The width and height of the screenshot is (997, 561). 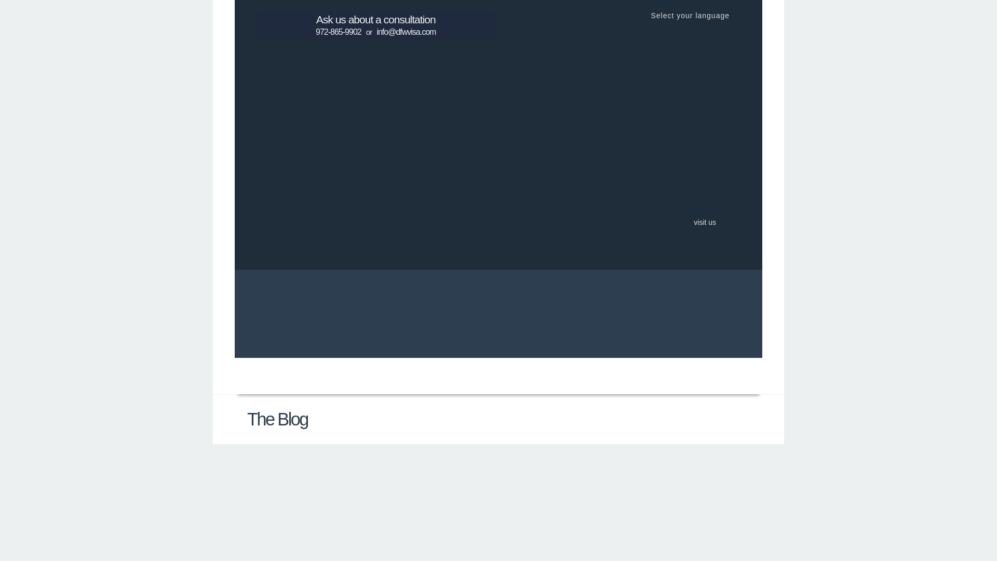 What do you see at coordinates (621, 374) in the screenshot?
I see `Pay Bill` at bounding box center [621, 374].